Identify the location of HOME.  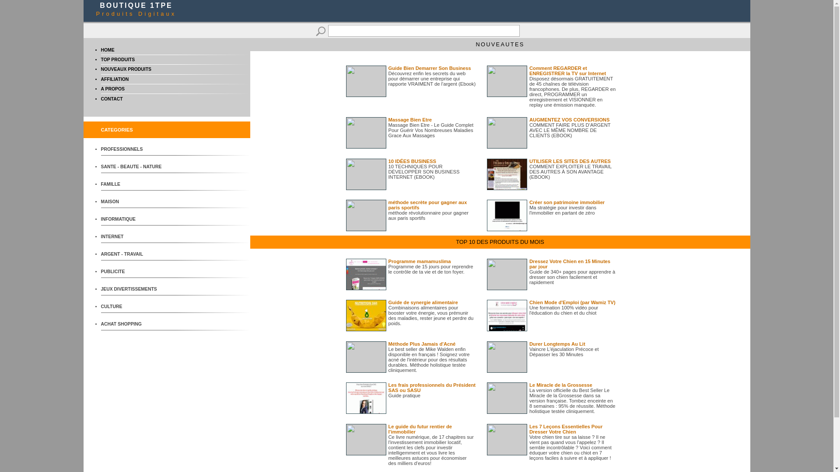
(108, 50).